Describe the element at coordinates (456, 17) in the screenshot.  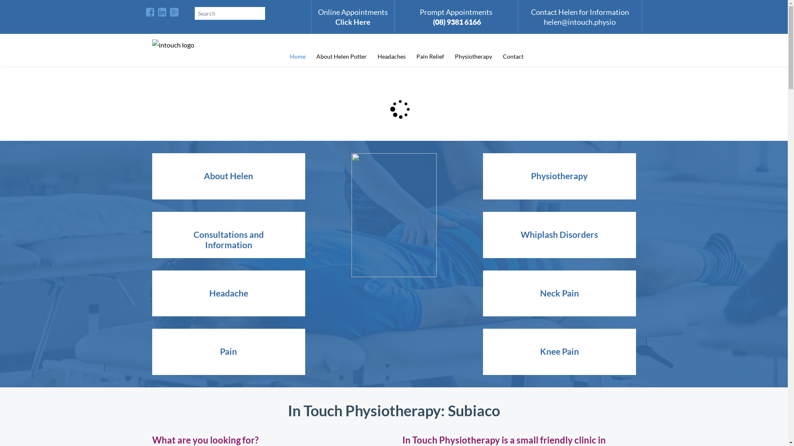
I see `Prompt Appointments
(08) 9381 6166` at that location.